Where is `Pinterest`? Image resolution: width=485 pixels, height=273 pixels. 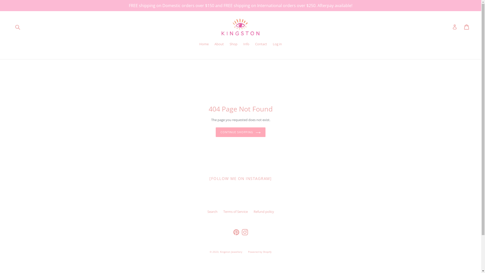
Pinterest is located at coordinates (236, 232).